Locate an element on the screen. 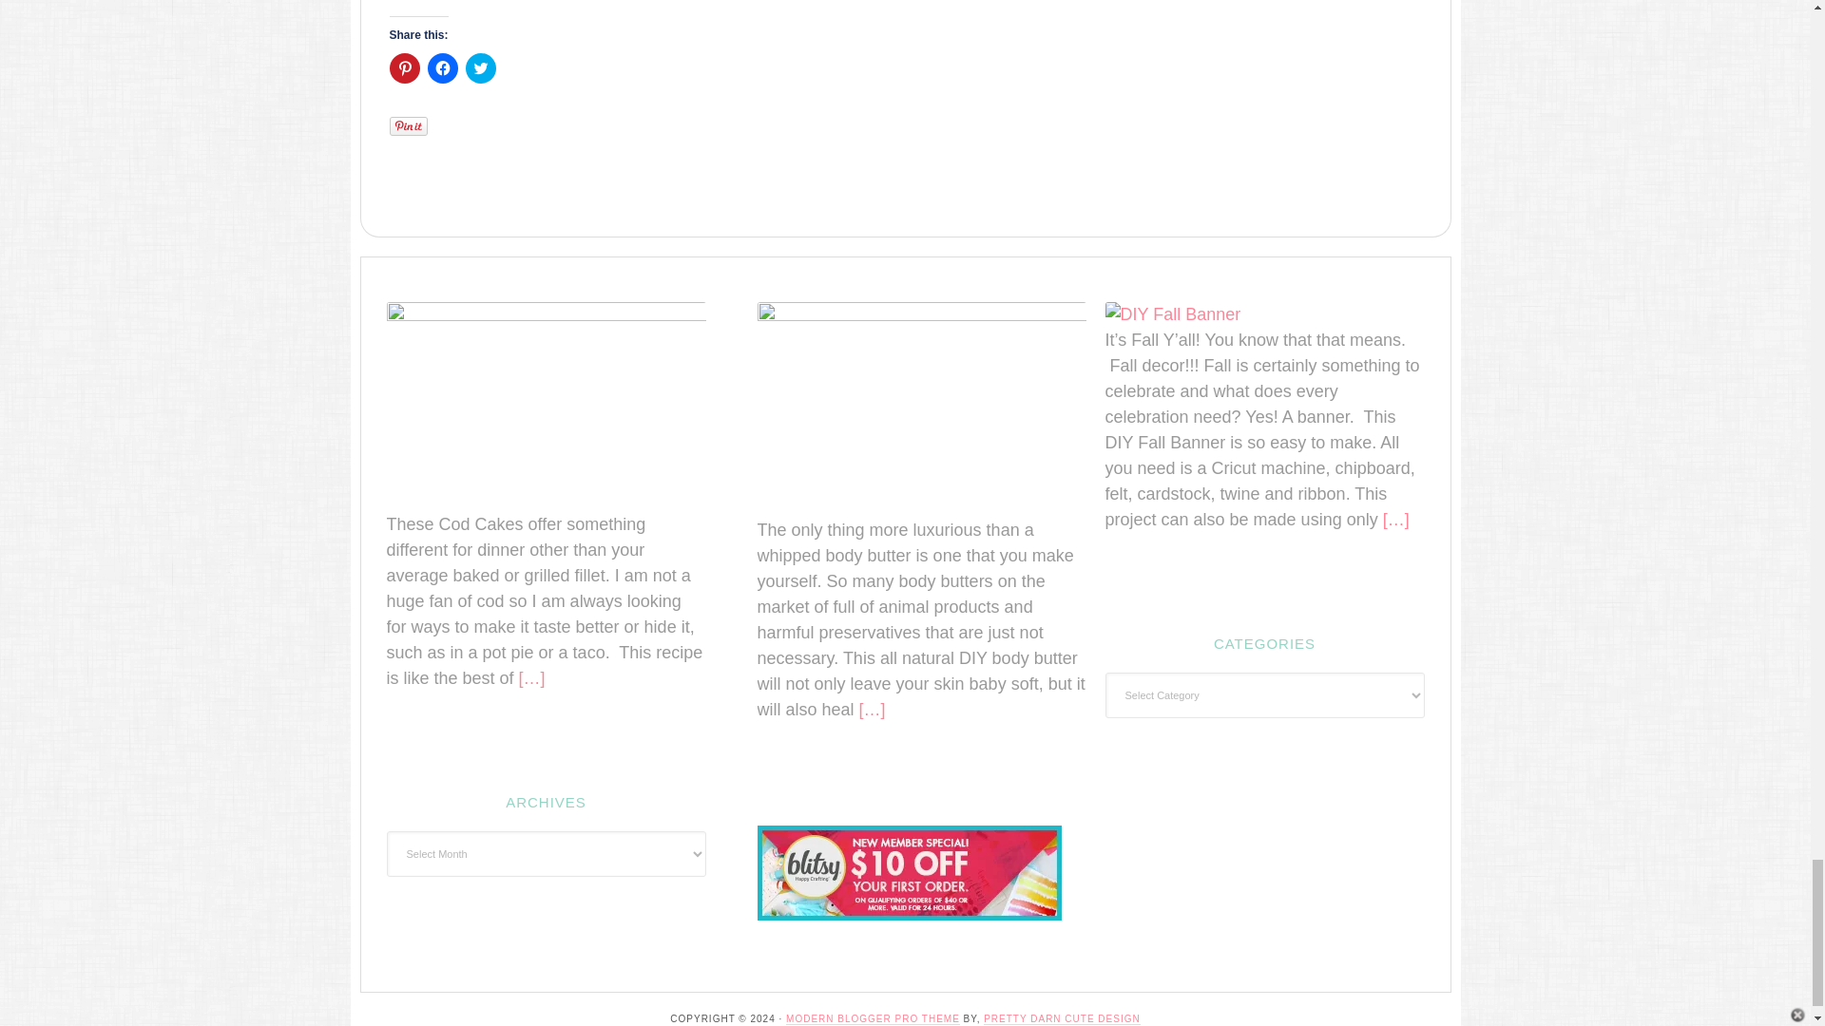 The image size is (1825, 1026). Pin It is located at coordinates (409, 125).